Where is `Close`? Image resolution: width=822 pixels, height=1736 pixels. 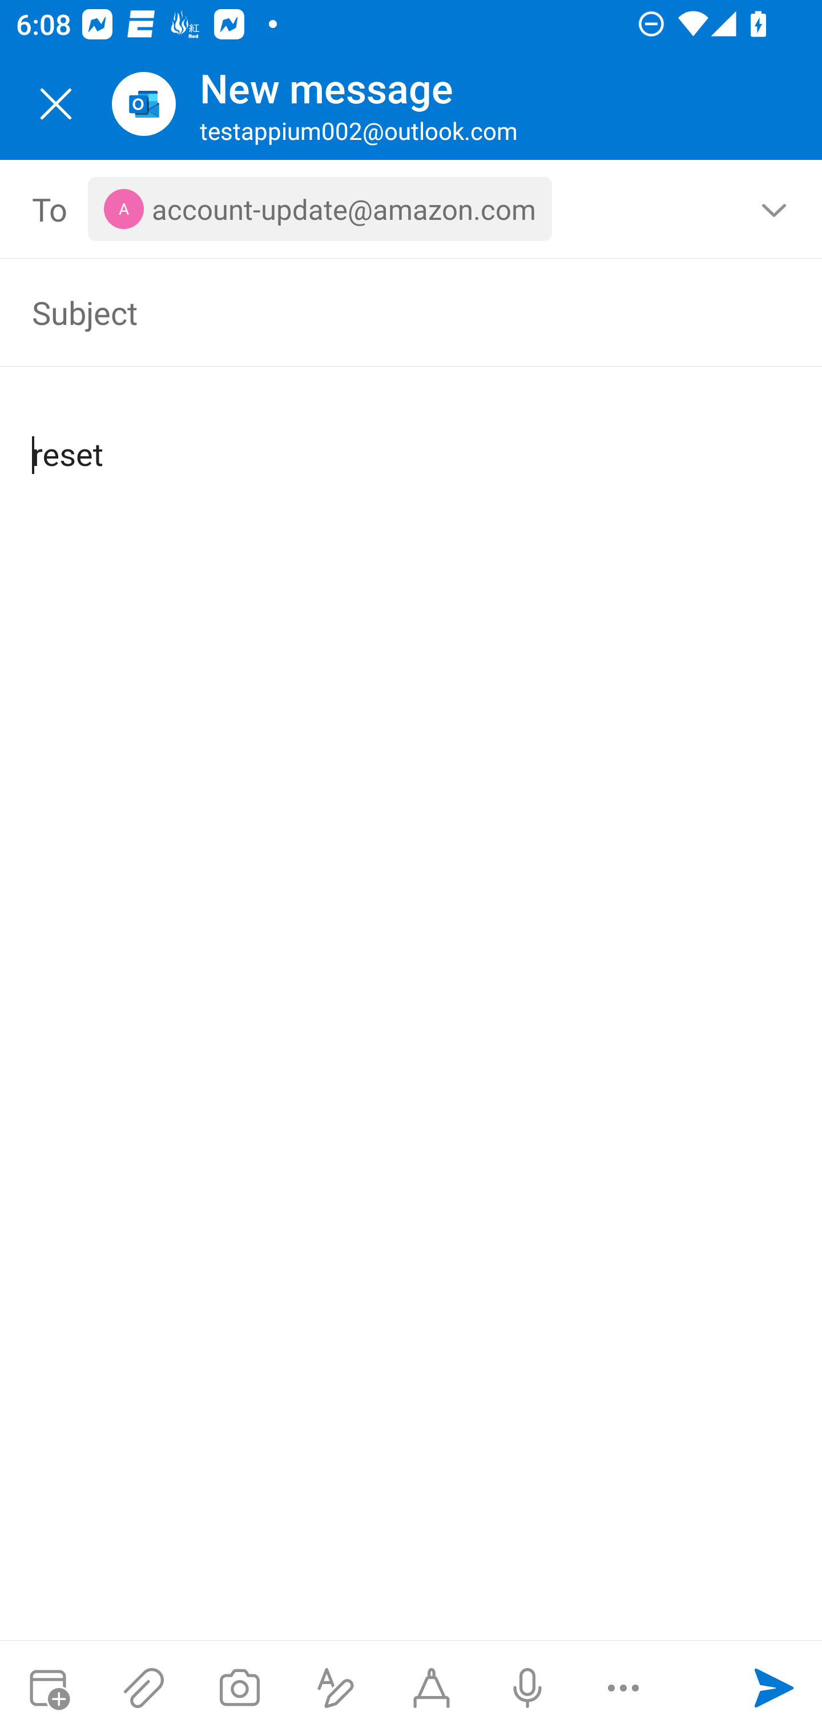
Close is located at coordinates (56, 104).